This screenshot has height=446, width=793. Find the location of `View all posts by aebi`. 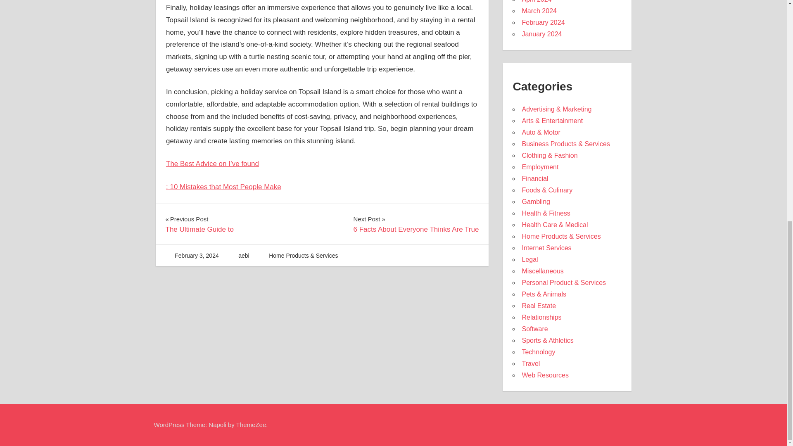

View all posts by aebi is located at coordinates (539, 11).